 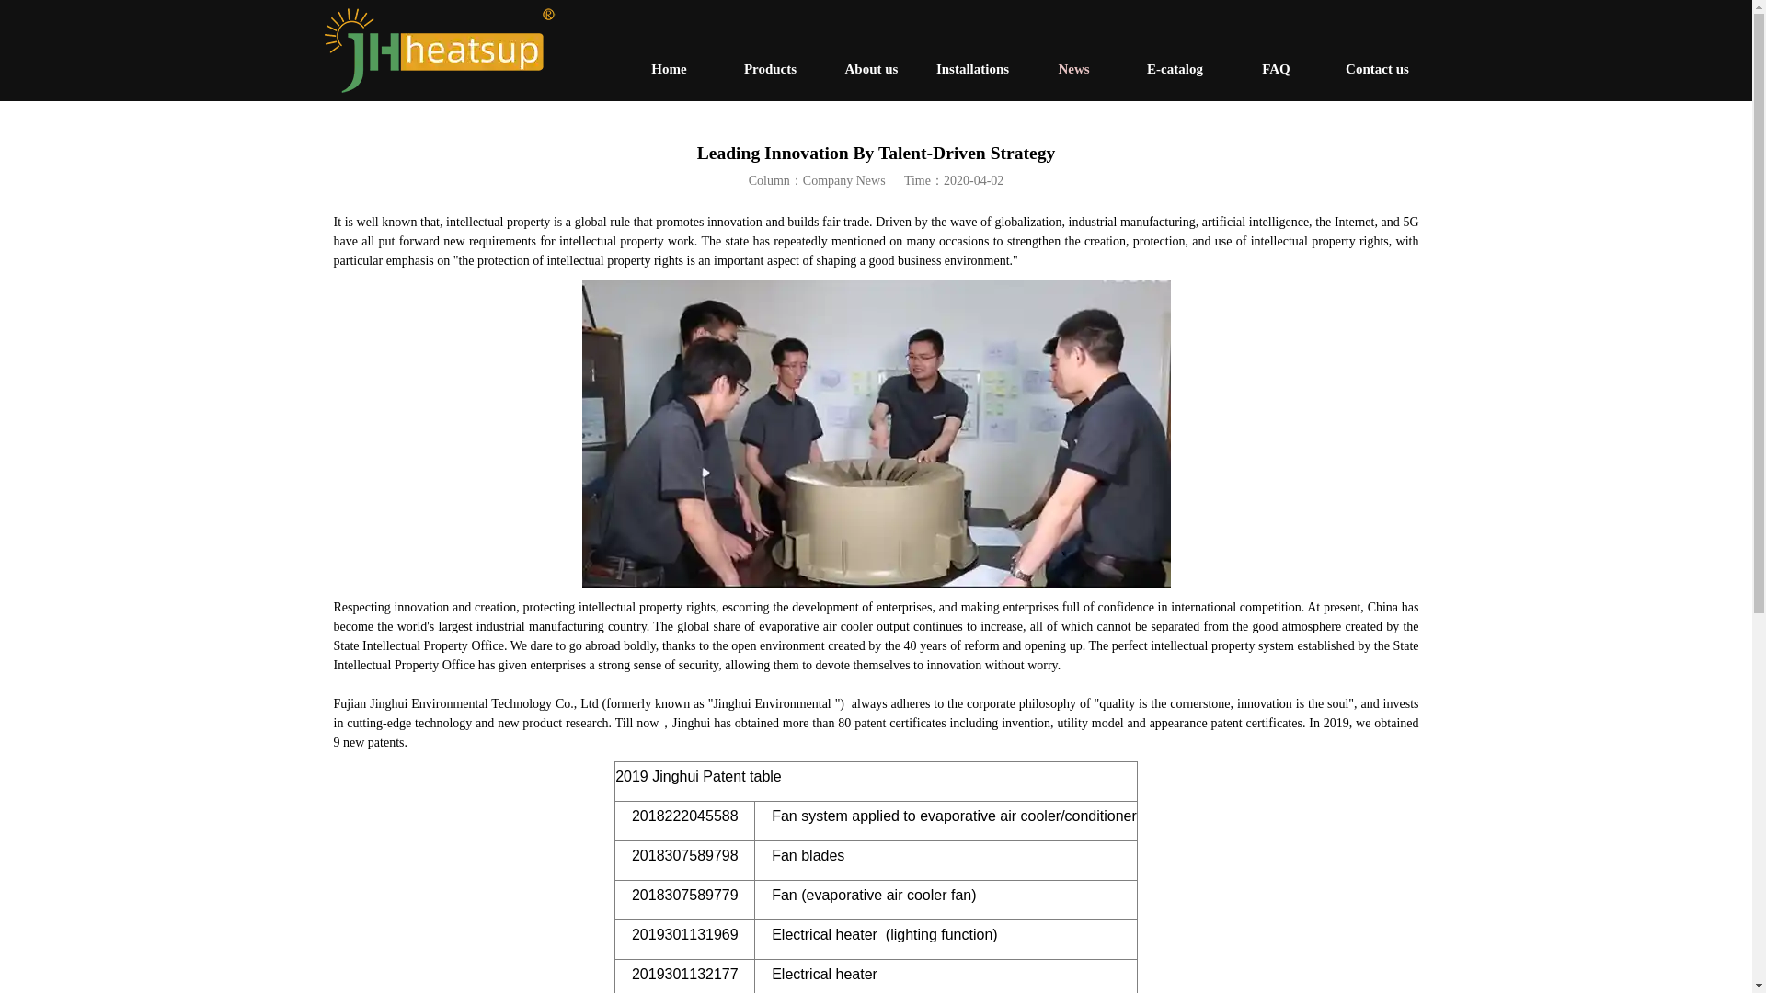 What do you see at coordinates (668, 68) in the screenshot?
I see `Home` at bounding box center [668, 68].